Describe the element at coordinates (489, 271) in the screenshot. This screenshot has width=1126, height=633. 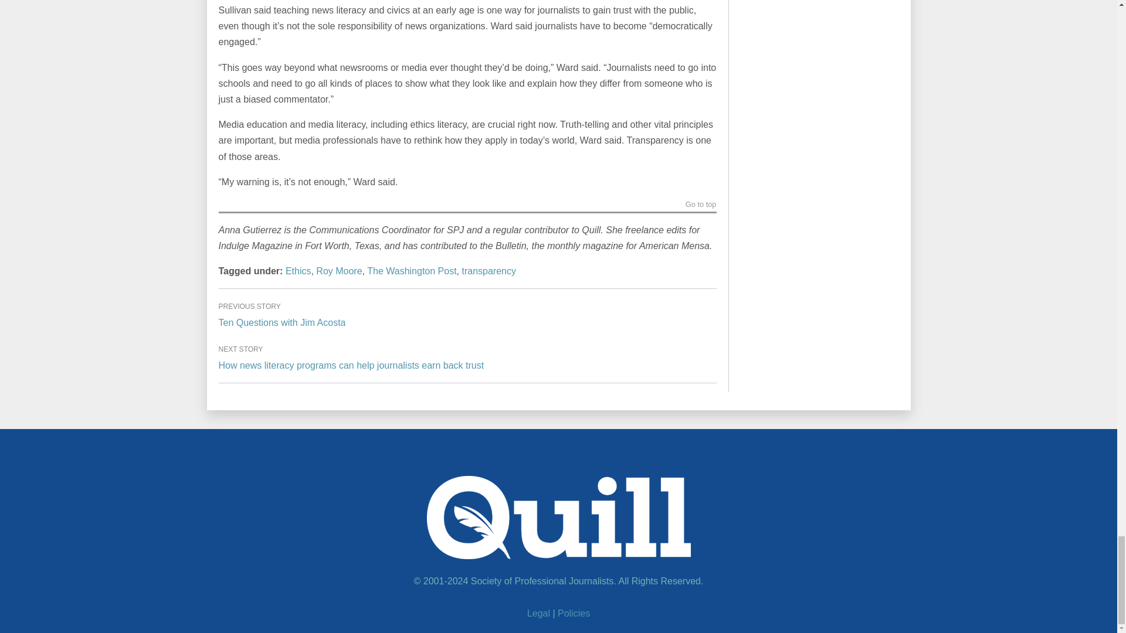
I see `transparency` at that location.